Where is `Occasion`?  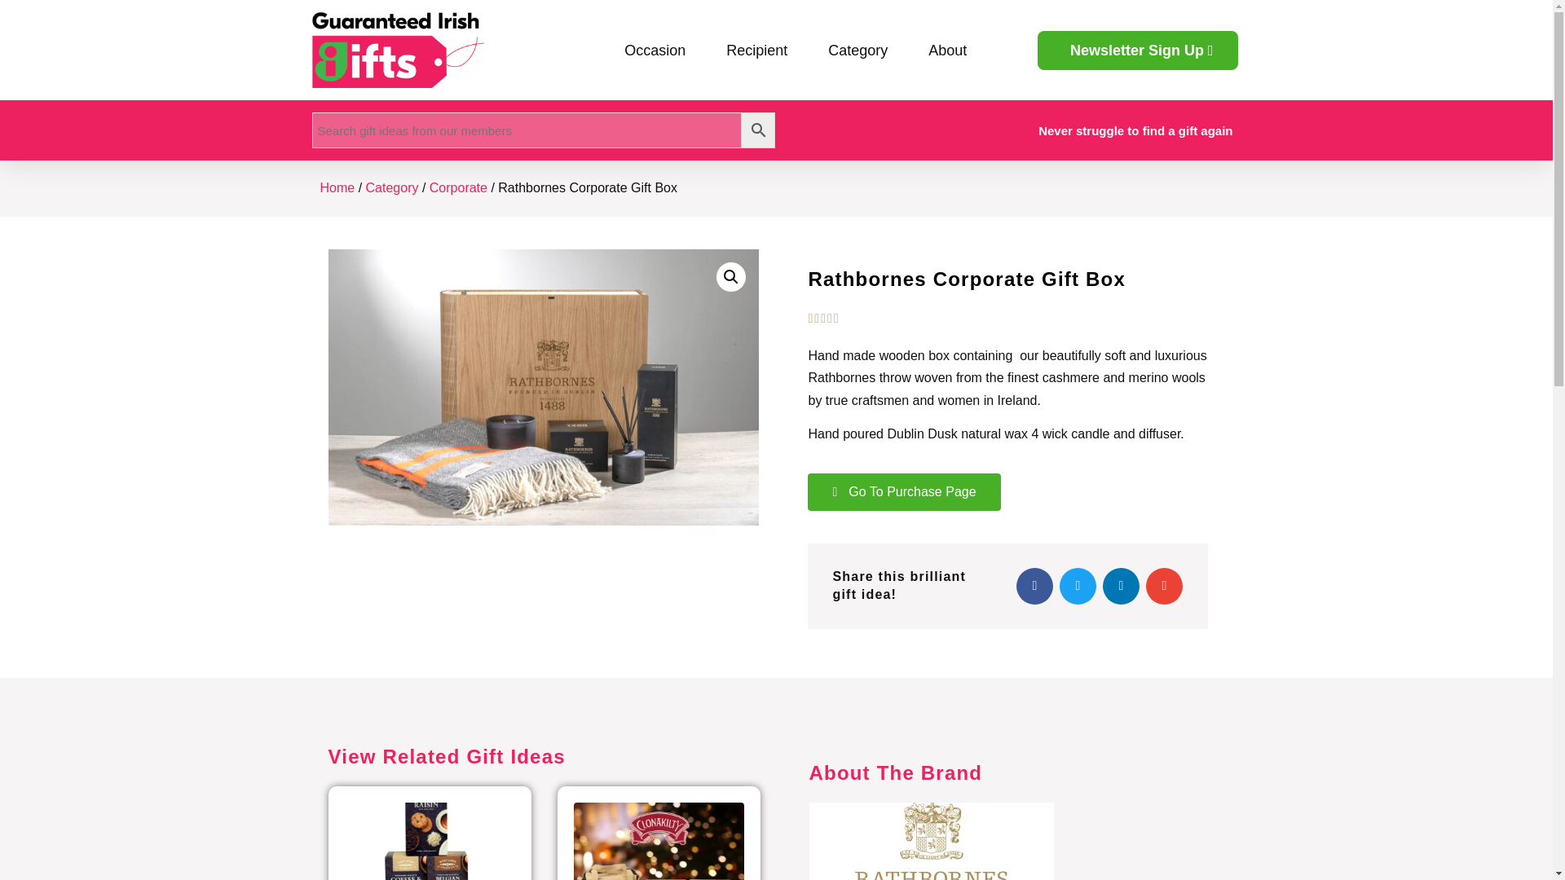 Occasion is located at coordinates (655, 51).